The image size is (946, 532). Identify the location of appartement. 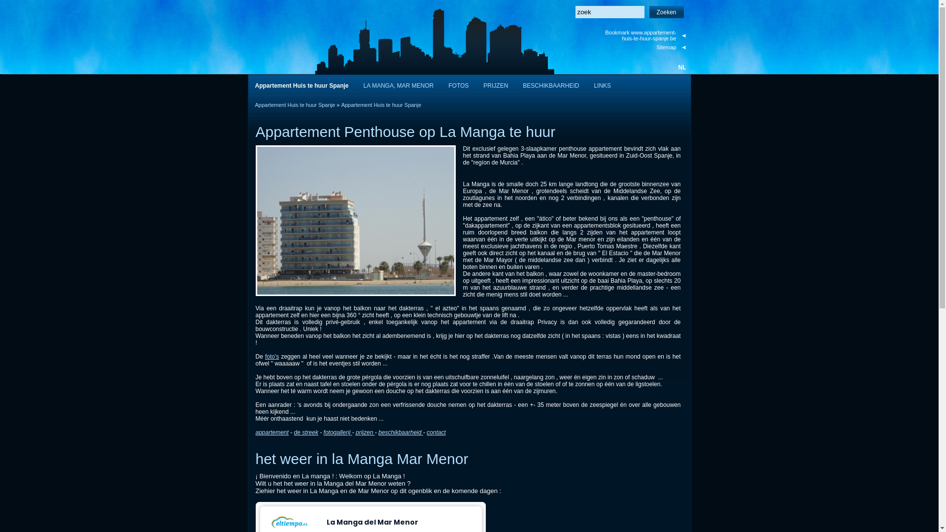
(272, 432).